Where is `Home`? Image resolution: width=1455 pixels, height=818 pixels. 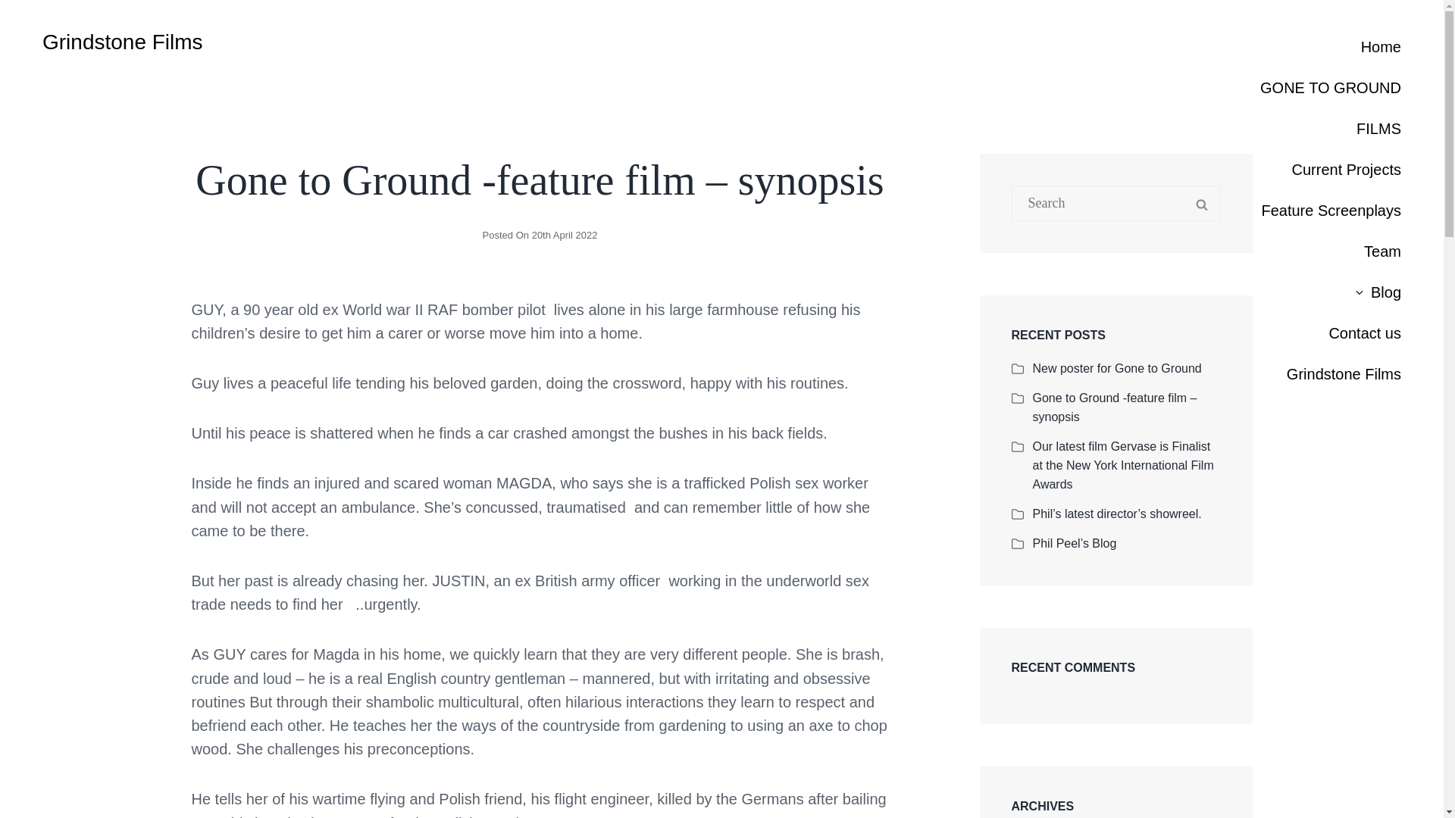 Home is located at coordinates (1331, 46).